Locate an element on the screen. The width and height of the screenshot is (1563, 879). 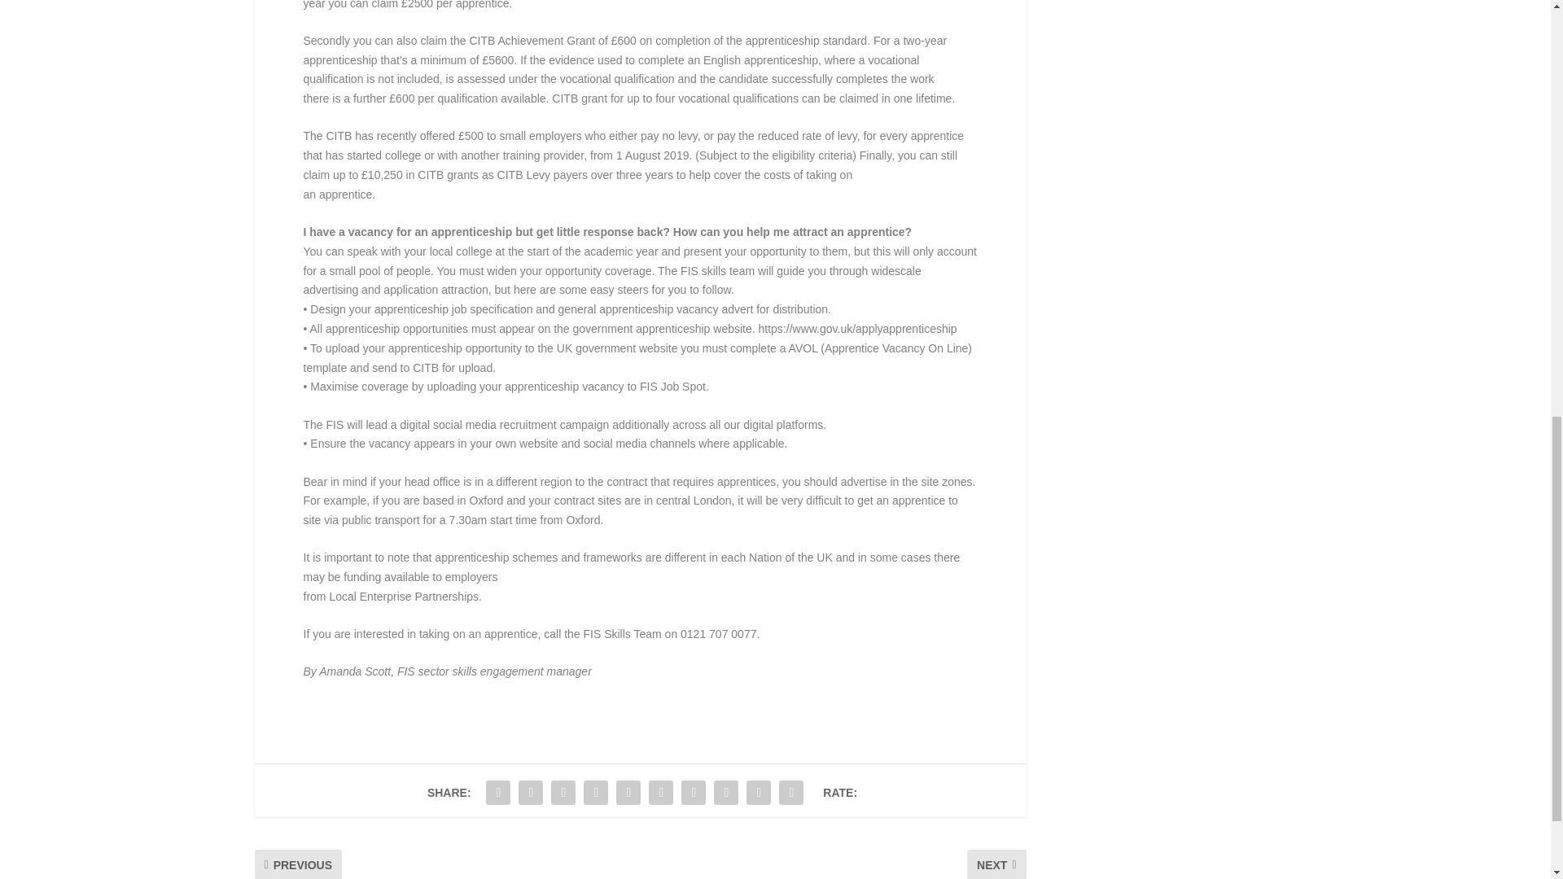
Share "Training recognised as a huge opportunity" via Tumblr is located at coordinates (596, 792).